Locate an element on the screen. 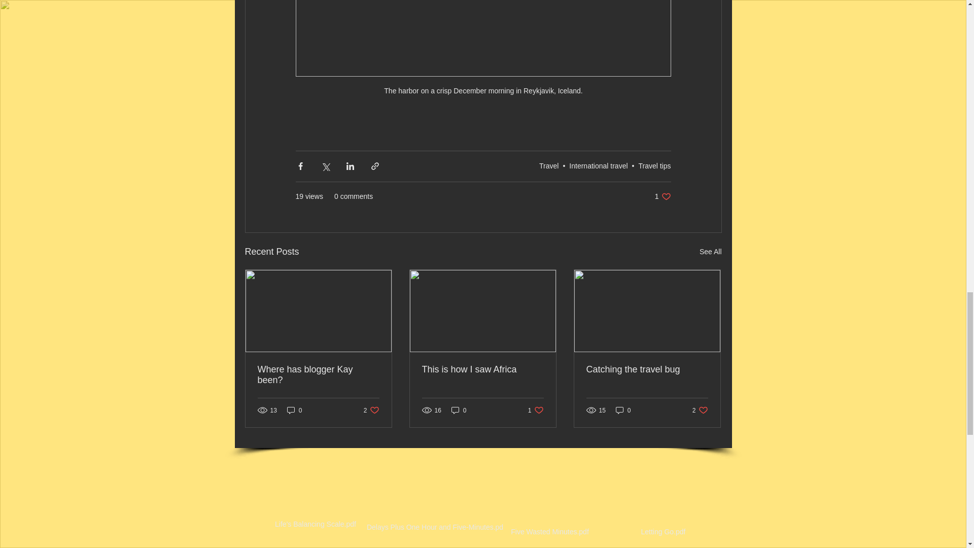  Life's Balancing Scale.pdf is located at coordinates (316, 496).